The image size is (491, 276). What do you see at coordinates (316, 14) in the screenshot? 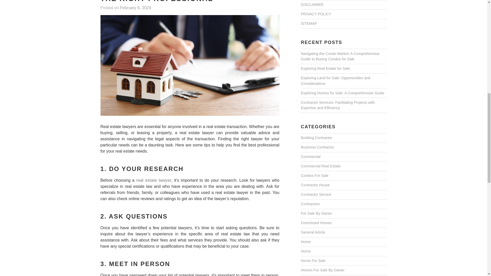
I see `PRIVACY POLICY` at bounding box center [316, 14].